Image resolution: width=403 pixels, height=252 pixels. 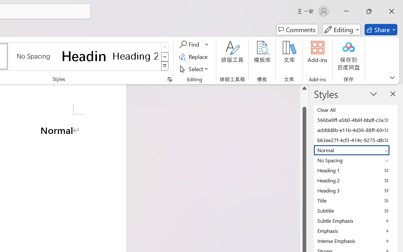 I want to click on Line up, so click(x=304, y=88).